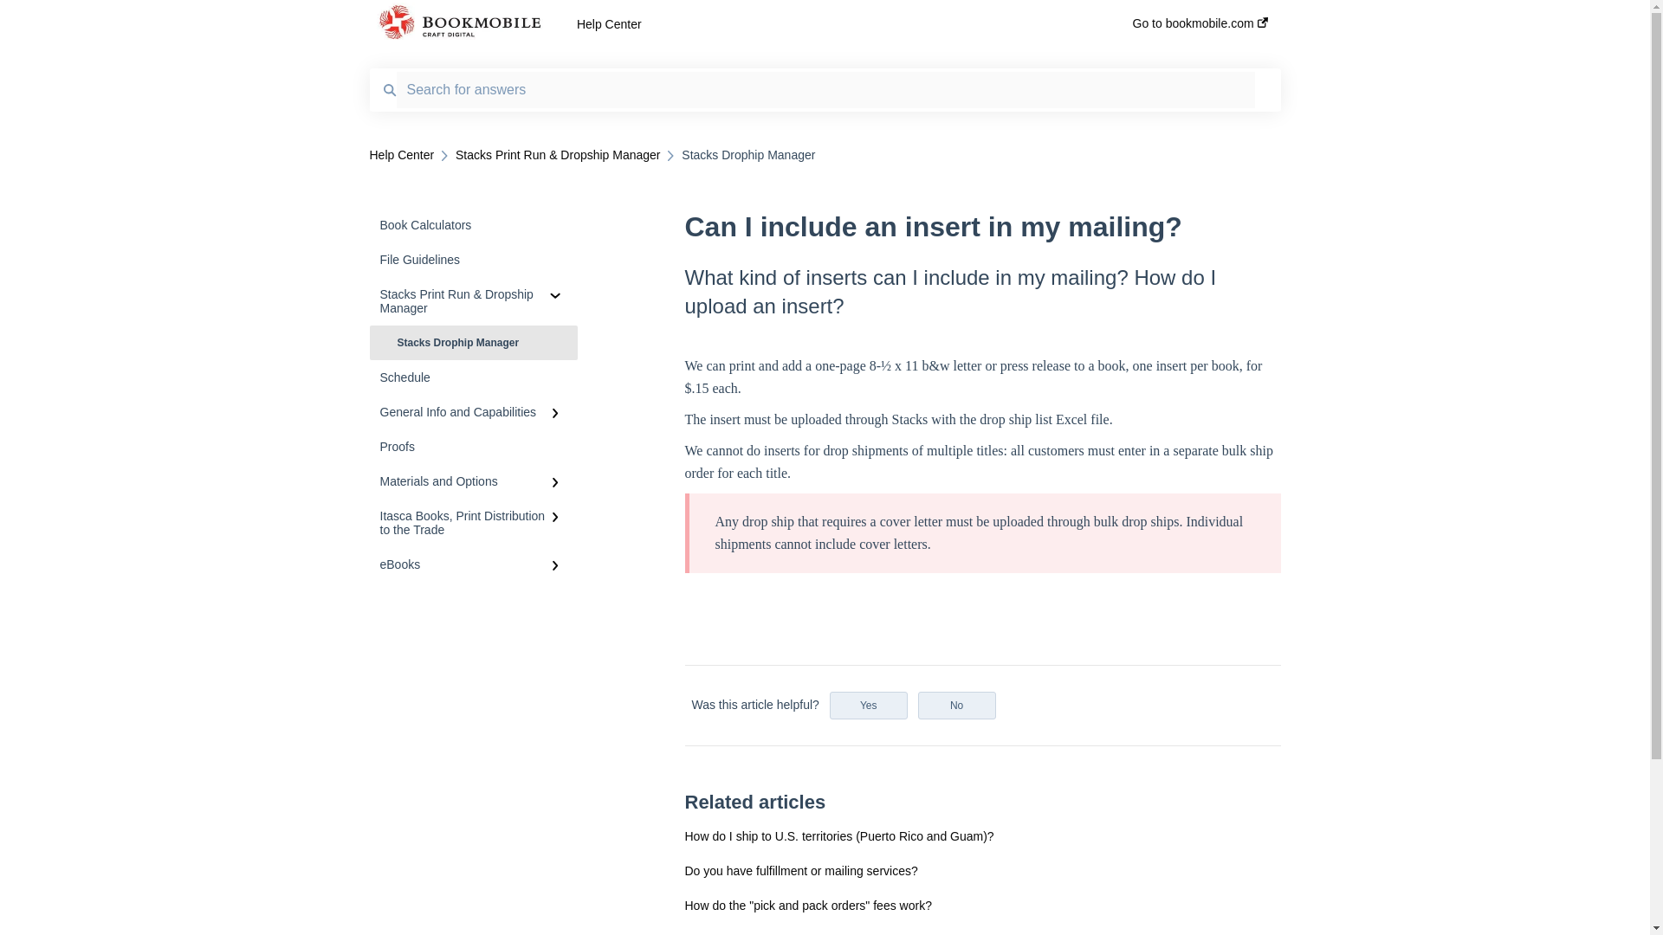 This screenshot has width=1663, height=935. What do you see at coordinates (473, 259) in the screenshot?
I see `File Guidelines` at bounding box center [473, 259].